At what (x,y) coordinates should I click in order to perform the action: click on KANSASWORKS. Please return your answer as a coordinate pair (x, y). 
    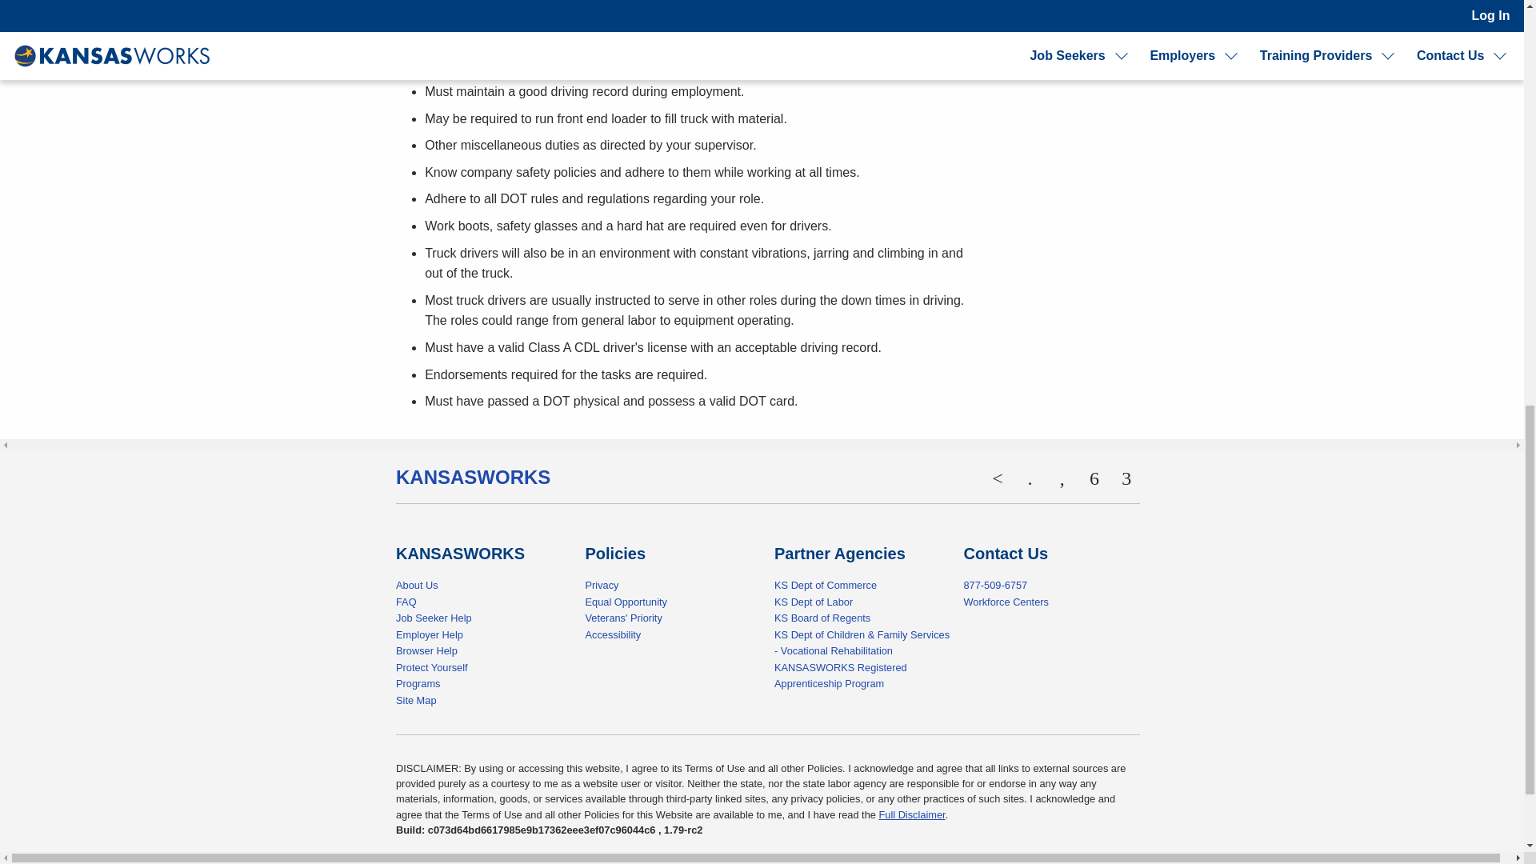
    Looking at the image, I should click on (473, 477).